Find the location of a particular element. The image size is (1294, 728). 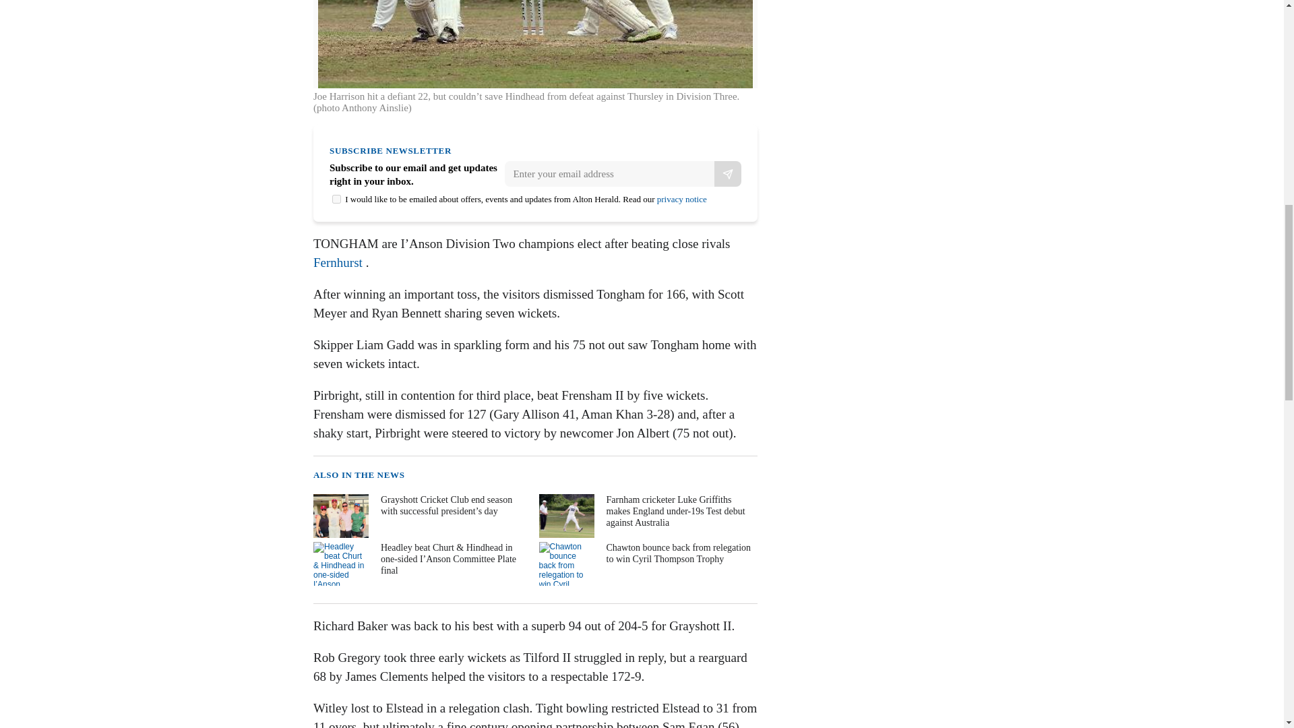

privacy notice is located at coordinates (682, 200).